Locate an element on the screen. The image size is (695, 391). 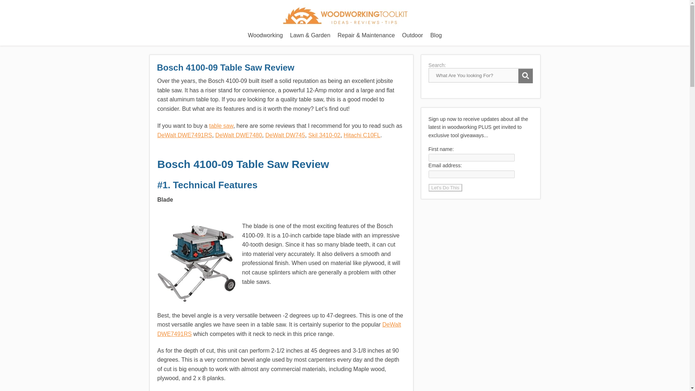
DeWalt DW745 is located at coordinates (285, 135).